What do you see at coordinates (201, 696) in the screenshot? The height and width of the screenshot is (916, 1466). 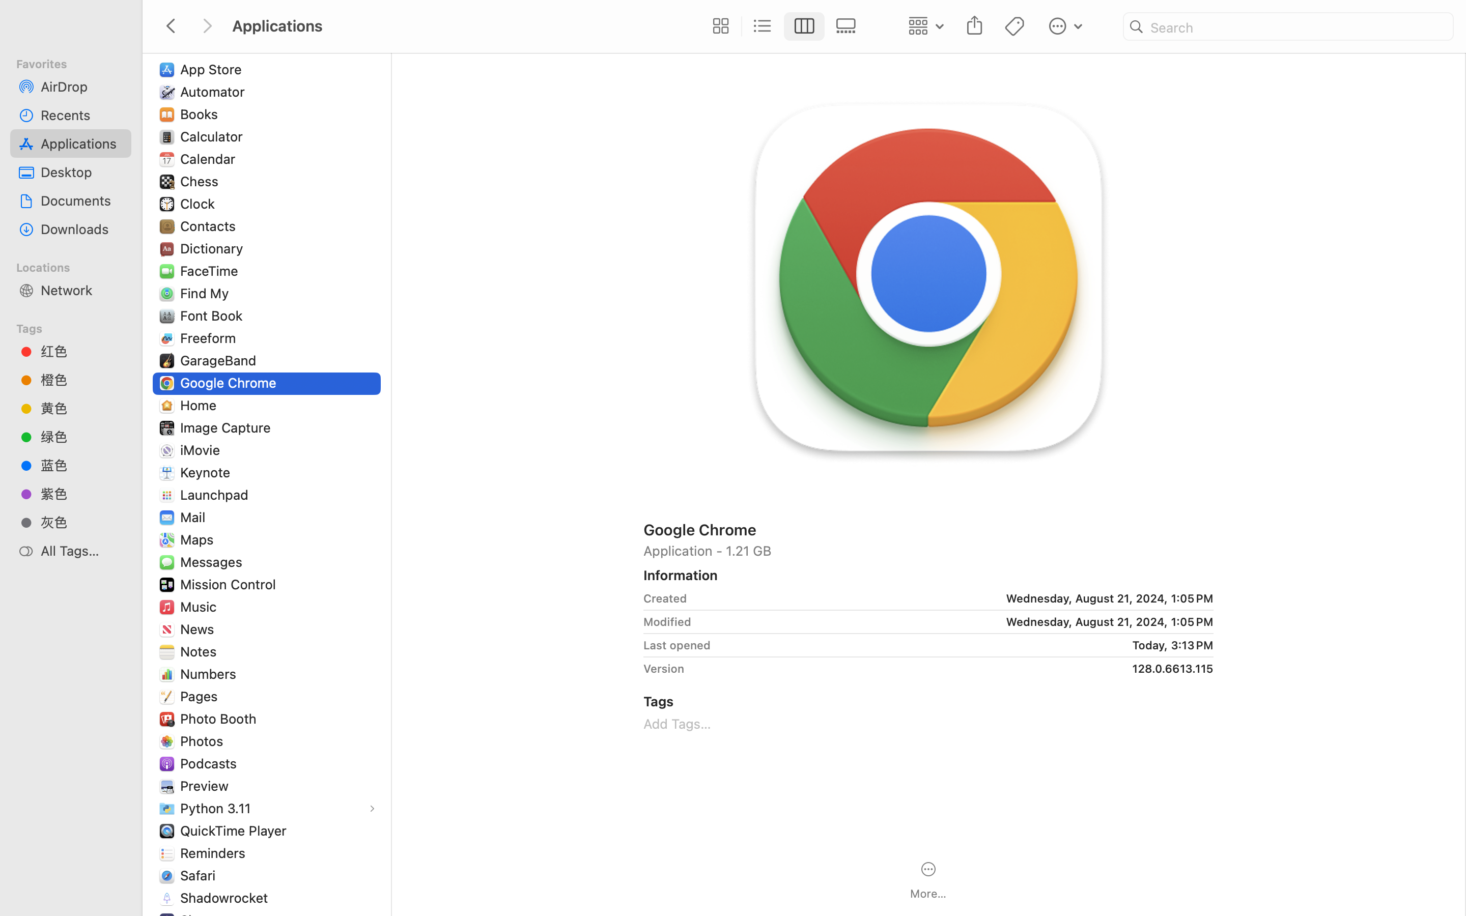 I see `Pages` at bounding box center [201, 696].